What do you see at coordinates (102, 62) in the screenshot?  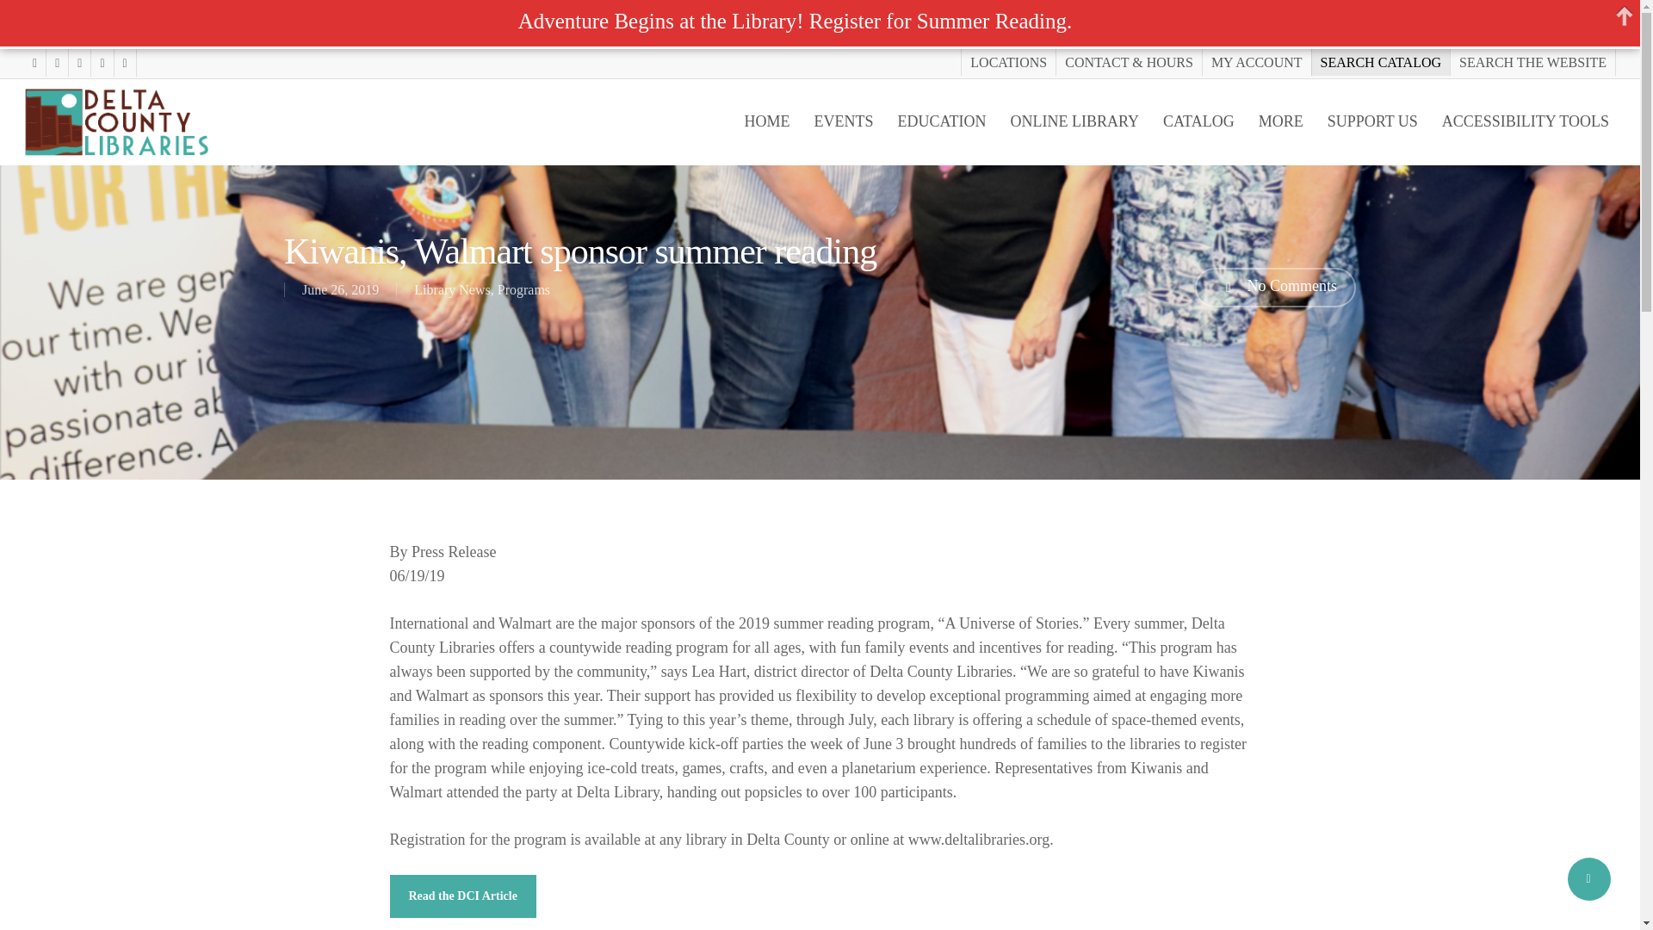 I see `INSTAGRAM` at bounding box center [102, 62].